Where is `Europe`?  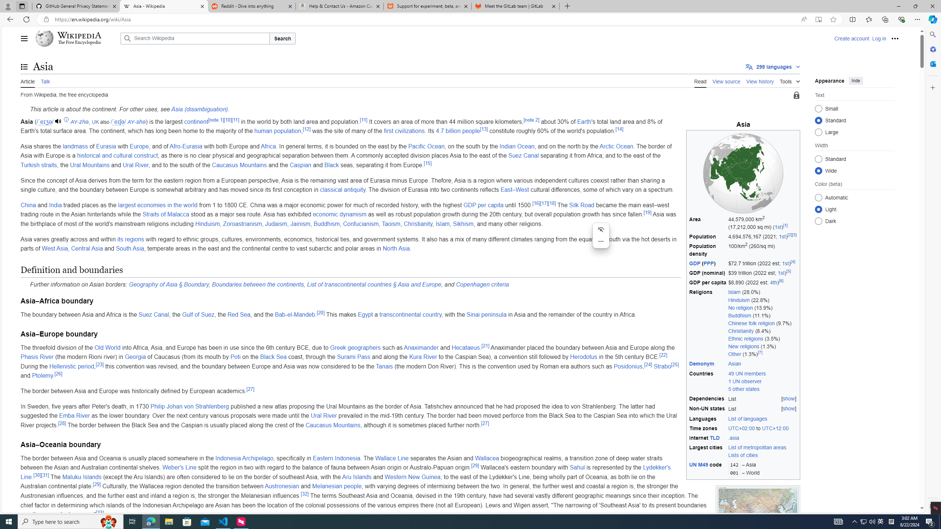
Europe is located at coordinates (139, 146).